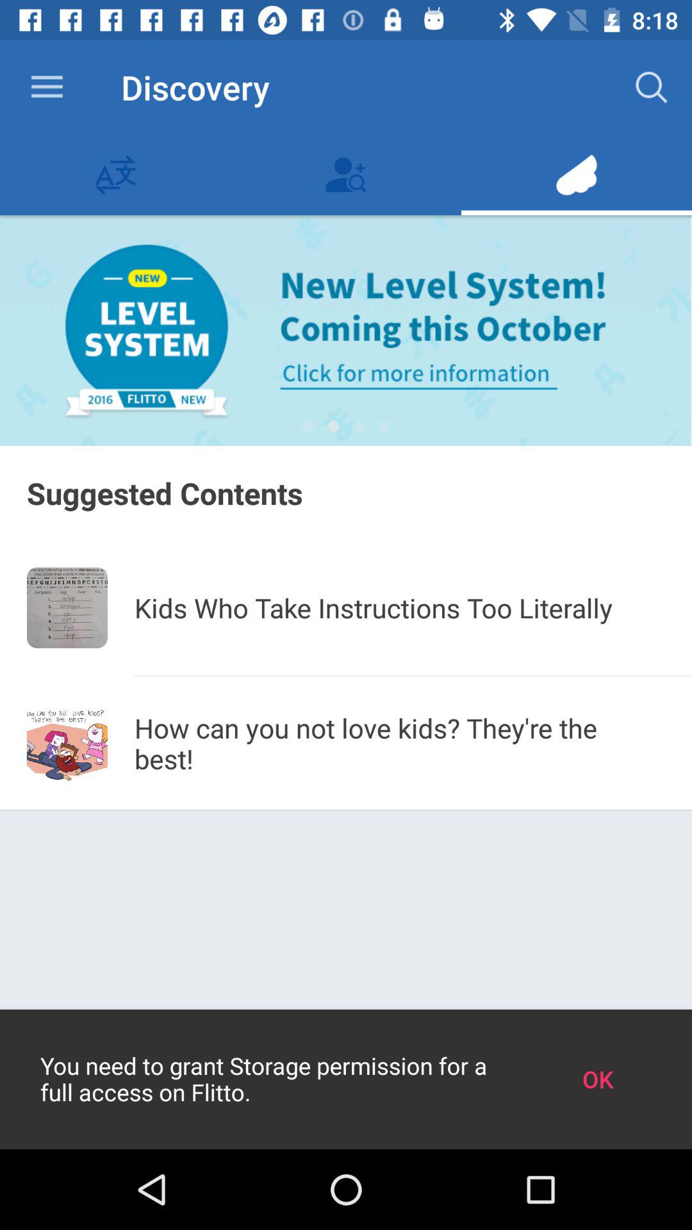  Describe the element at coordinates (413, 675) in the screenshot. I see `press icon below kids who take` at that location.